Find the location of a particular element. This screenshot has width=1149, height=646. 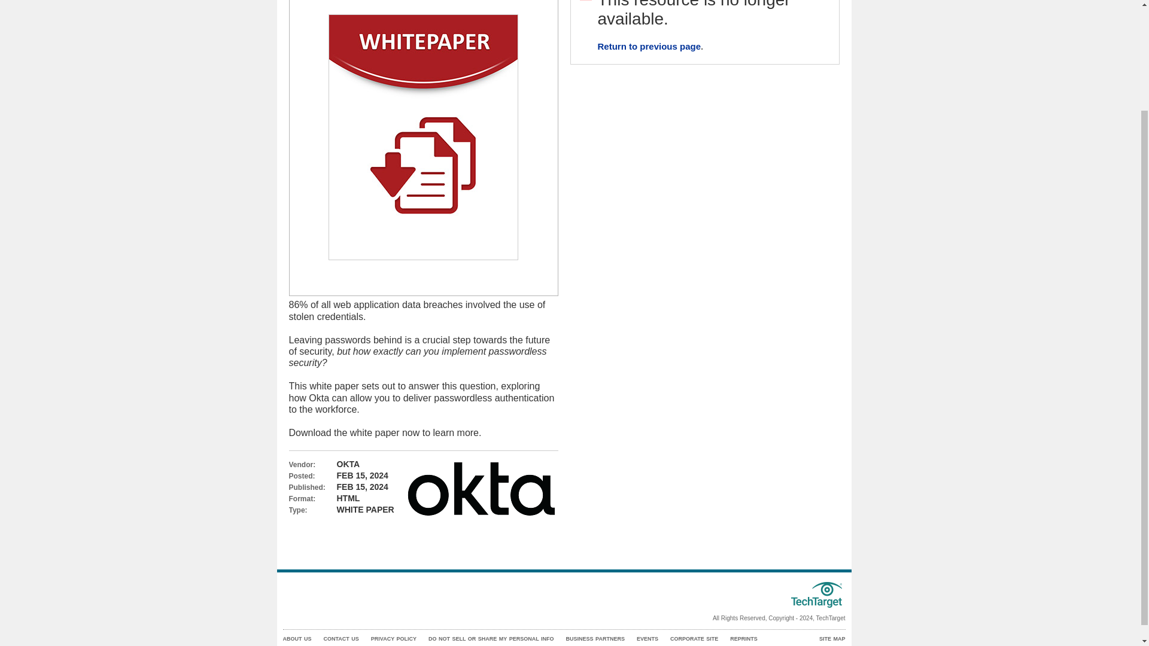

CORPORATE SITE is located at coordinates (694, 639).